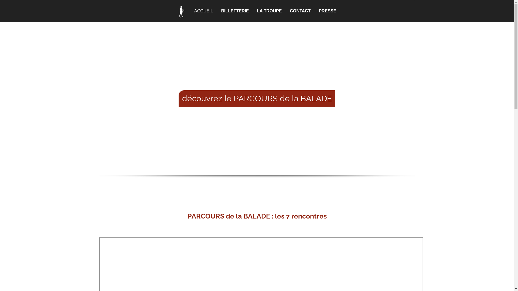 This screenshot has height=291, width=518. I want to click on CONTACT, so click(300, 11).